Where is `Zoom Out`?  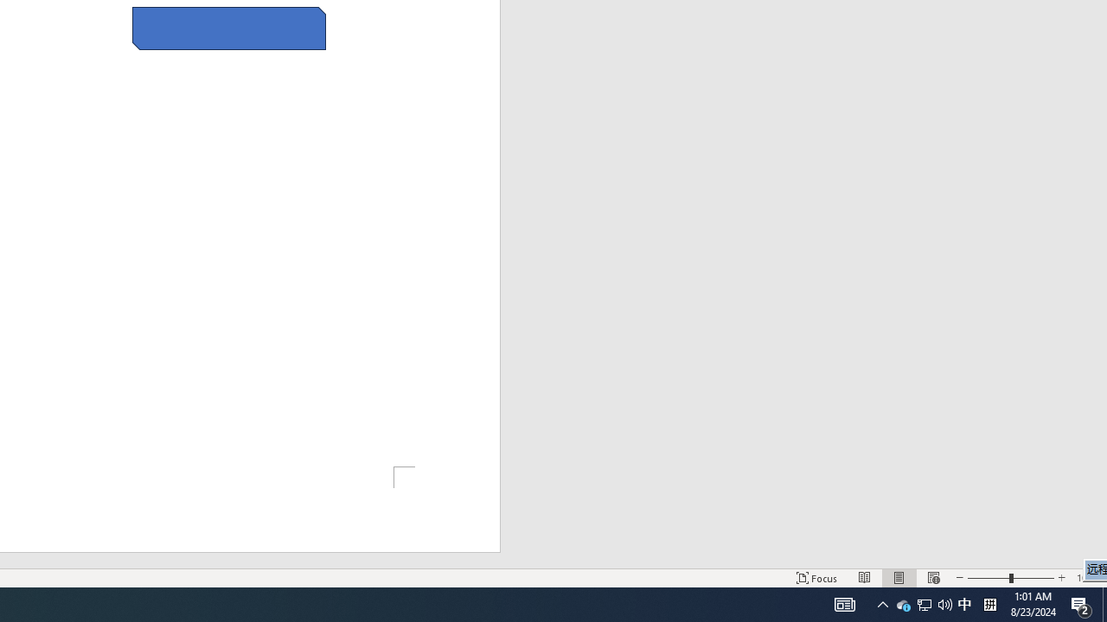
Zoom Out is located at coordinates (988, 577).